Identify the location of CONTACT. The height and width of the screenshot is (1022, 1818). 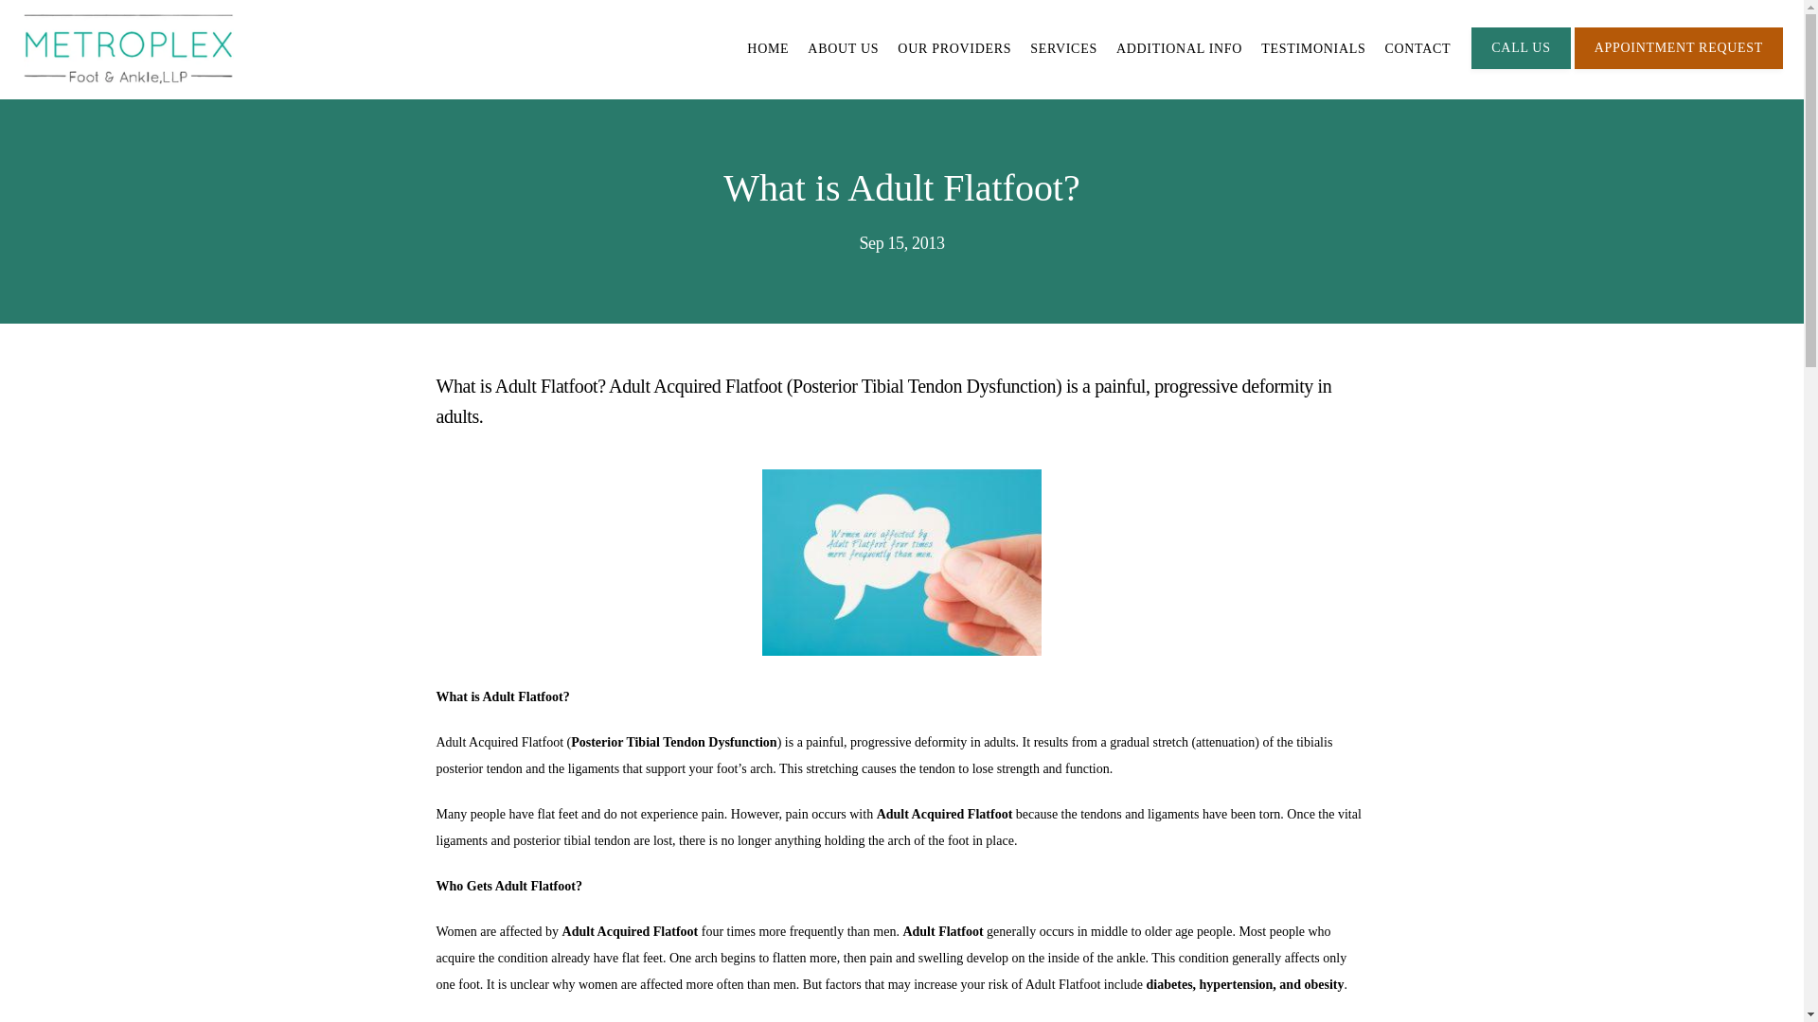
(1417, 49).